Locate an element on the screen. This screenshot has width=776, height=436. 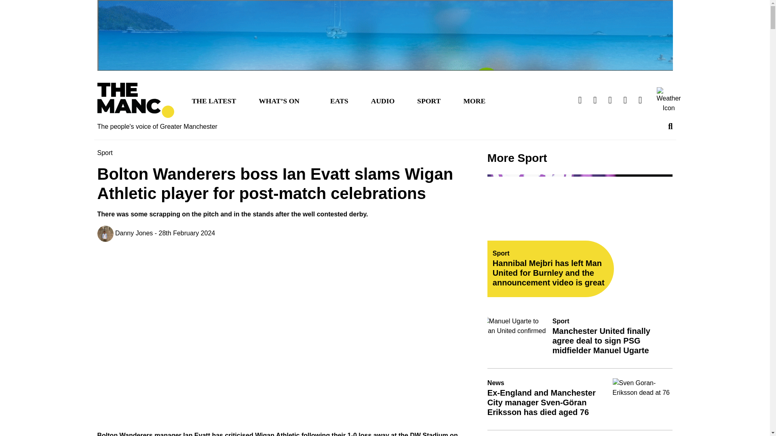
MORE is located at coordinates (474, 100).